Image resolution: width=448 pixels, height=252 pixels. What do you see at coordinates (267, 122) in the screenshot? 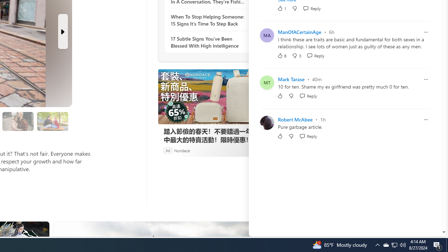
I see `Profile Picture` at bounding box center [267, 122].